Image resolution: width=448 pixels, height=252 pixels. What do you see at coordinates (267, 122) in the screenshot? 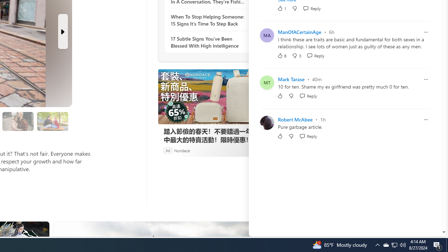
I see `Profile Picture` at bounding box center [267, 122].